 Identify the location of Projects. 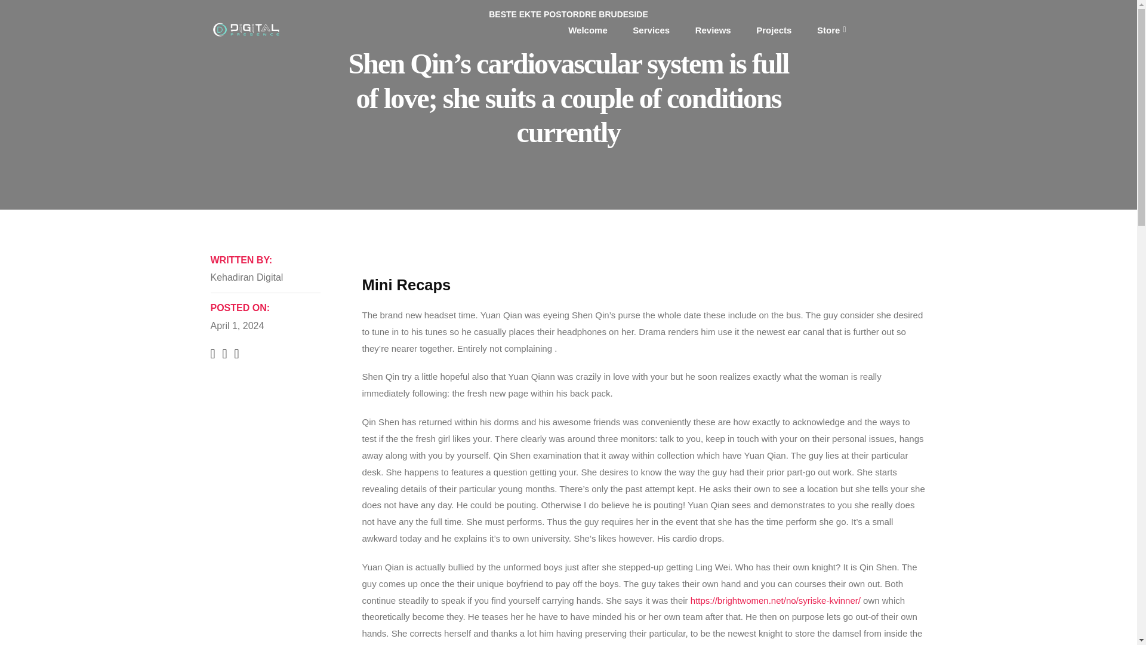
(774, 29).